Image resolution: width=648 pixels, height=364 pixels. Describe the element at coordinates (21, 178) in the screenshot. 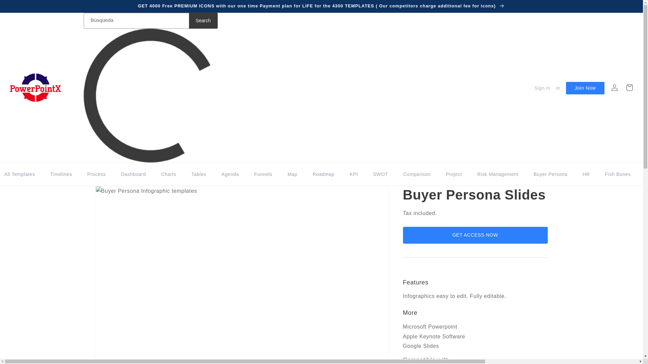

I see `All Templates` at that location.